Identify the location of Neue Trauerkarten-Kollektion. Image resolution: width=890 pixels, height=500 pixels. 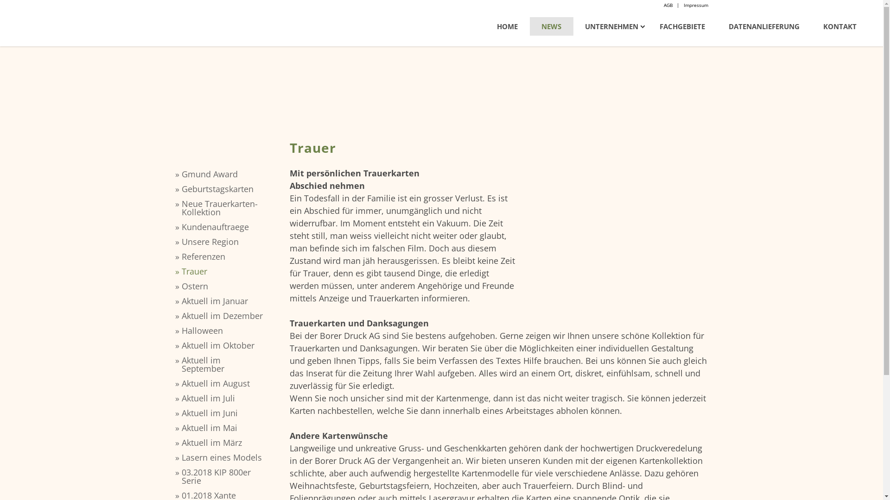
(223, 208).